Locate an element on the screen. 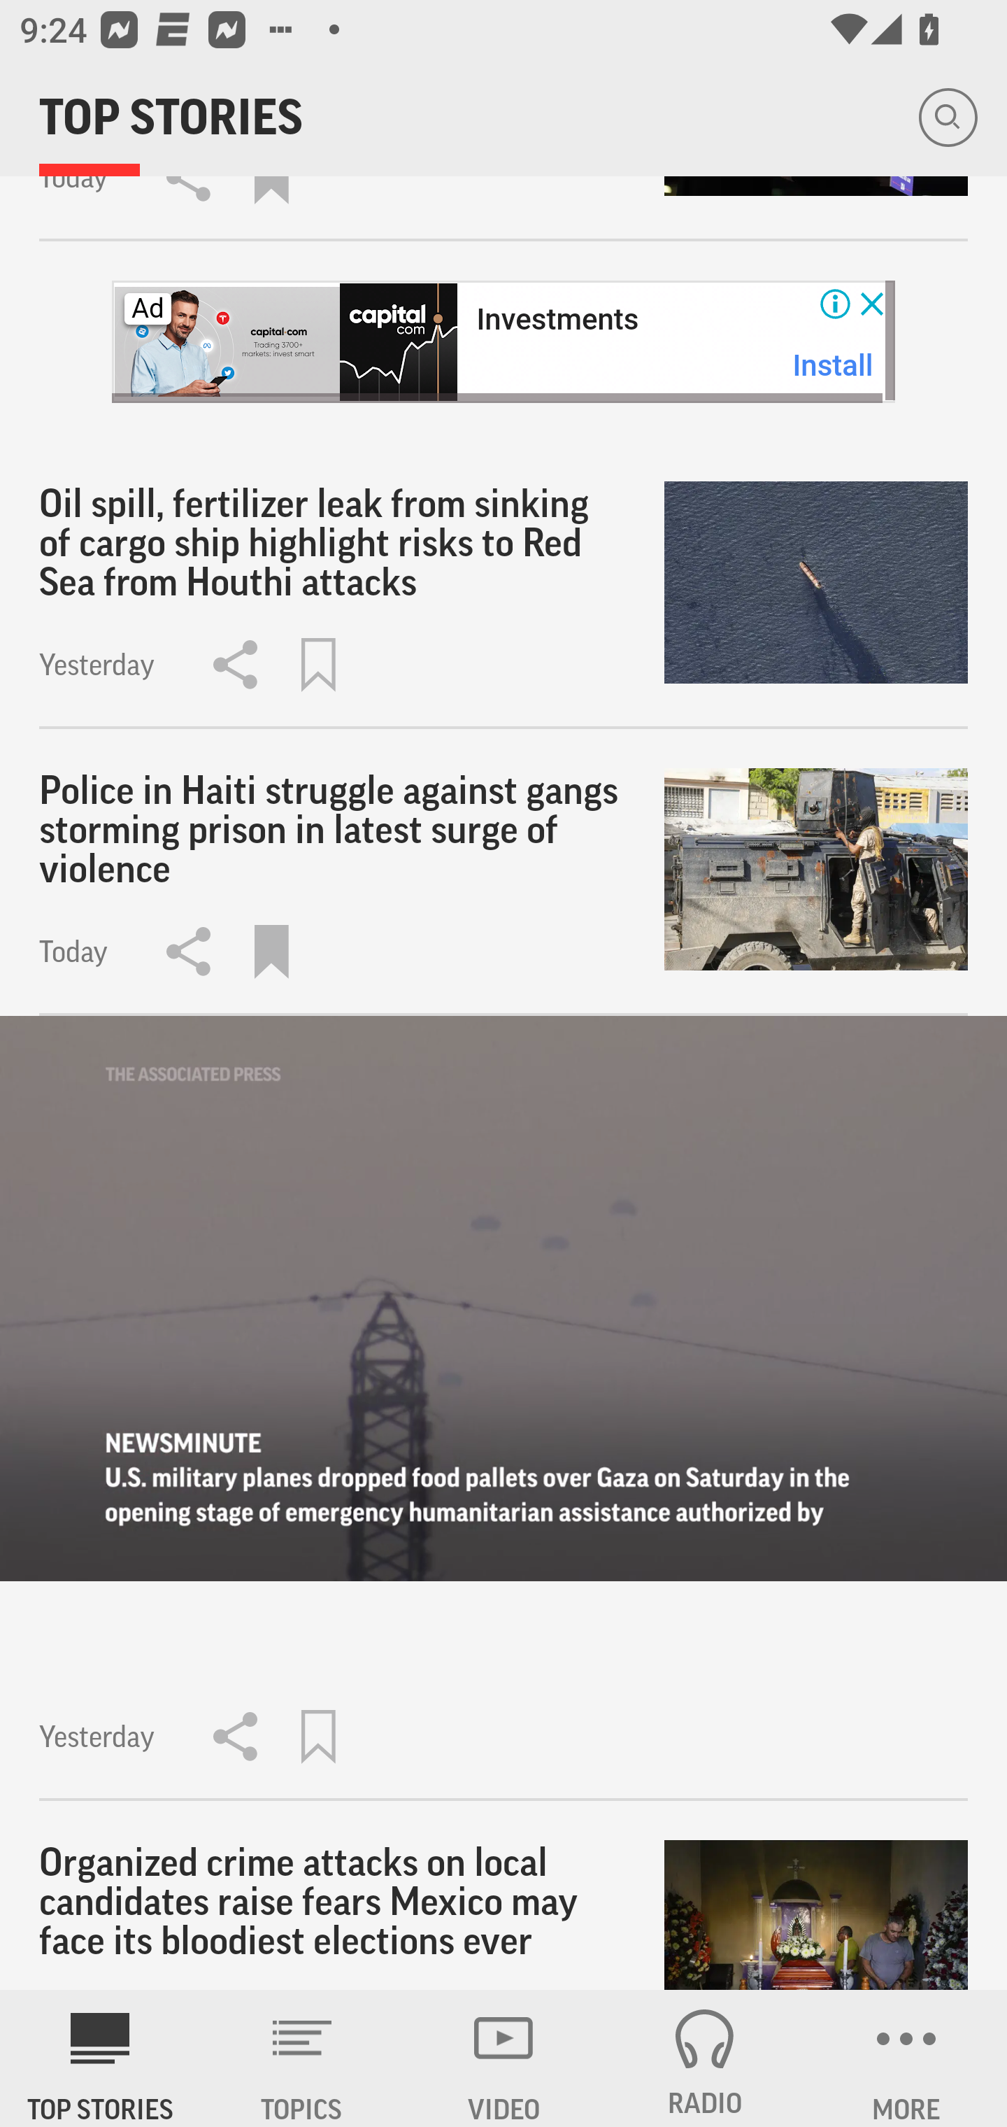 The image size is (1007, 2127). RADIO is located at coordinates (705, 2058).